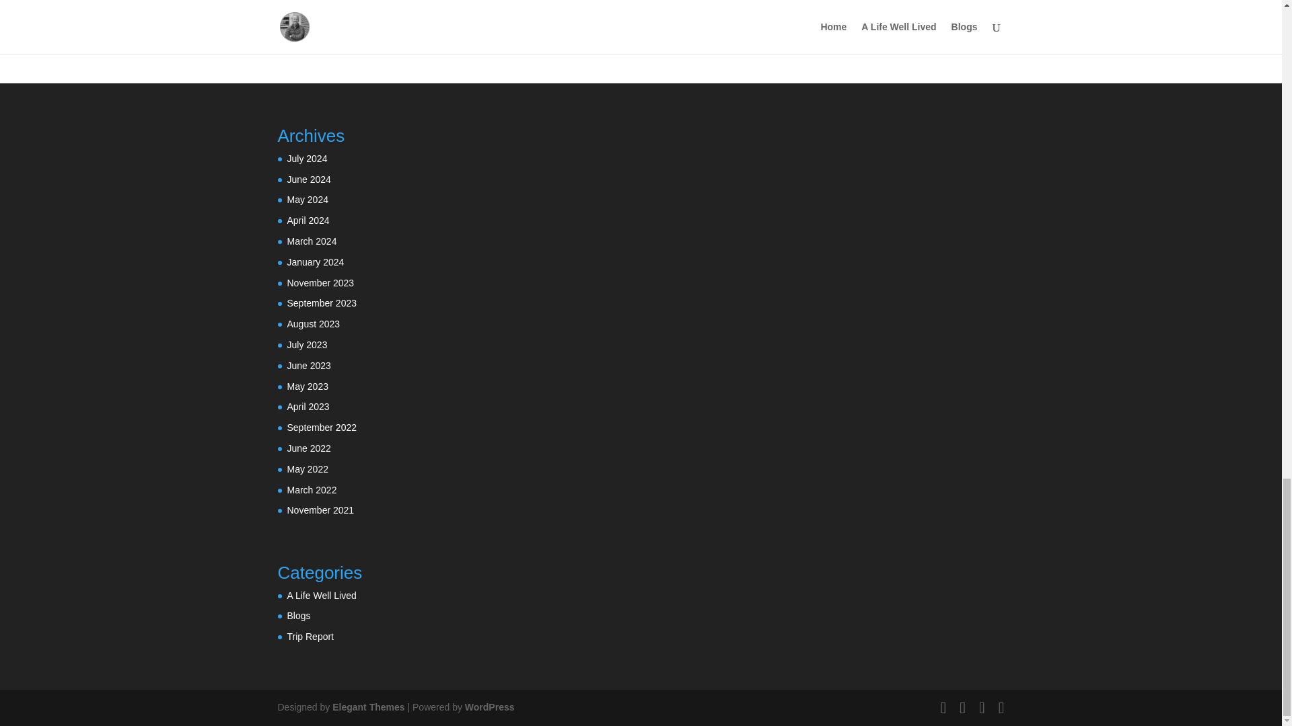 Image resolution: width=1292 pixels, height=726 pixels. What do you see at coordinates (307, 159) in the screenshot?
I see `July 2024` at bounding box center [307, 159].